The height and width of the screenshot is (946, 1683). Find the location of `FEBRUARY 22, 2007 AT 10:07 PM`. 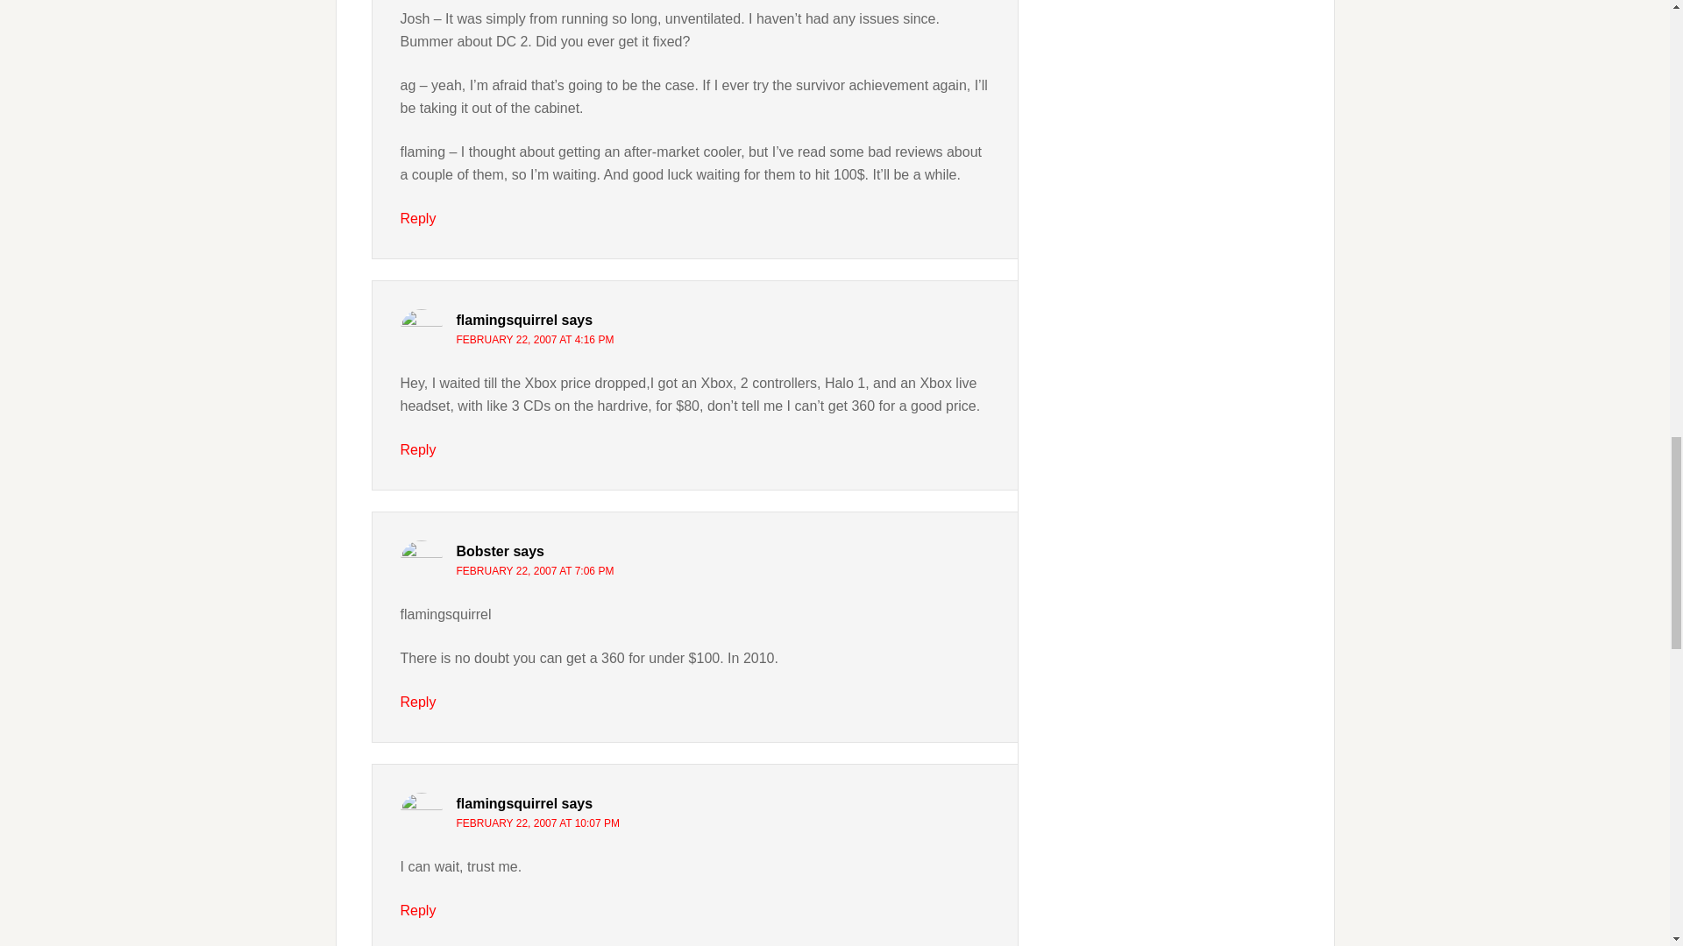

FEBRUARY 22, 2007 AT 10:07 PM is located at coordinates (537, 823).